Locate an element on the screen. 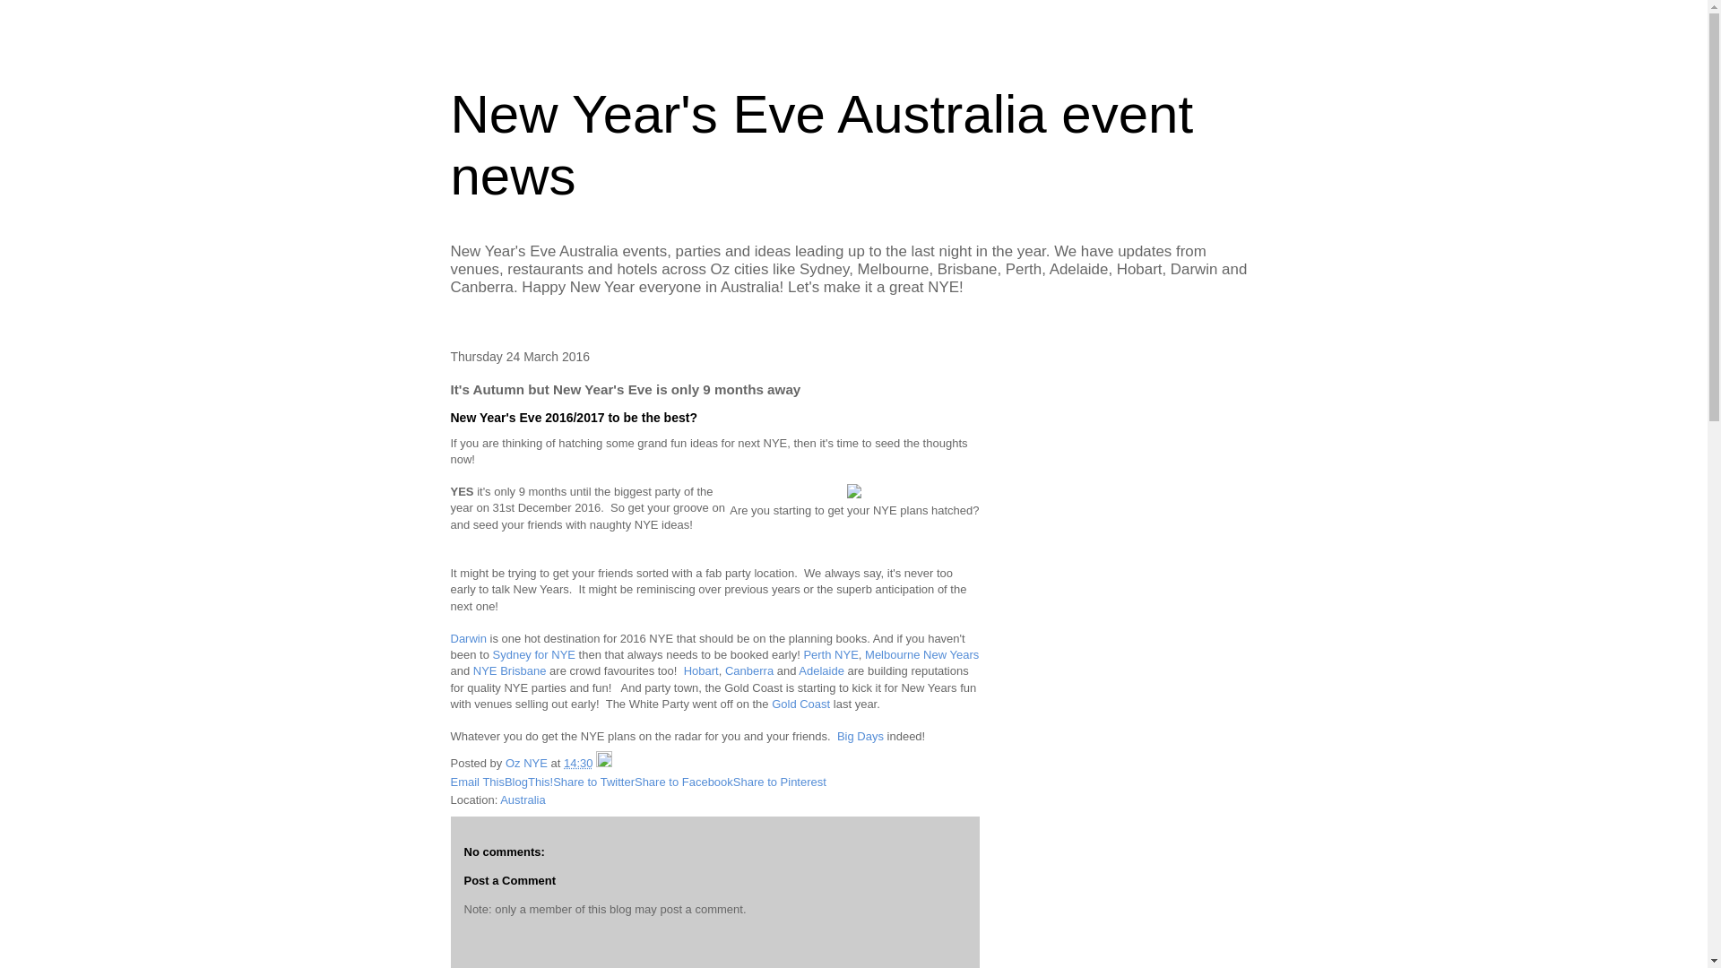  Canberra is located at coordinates (749, 670).